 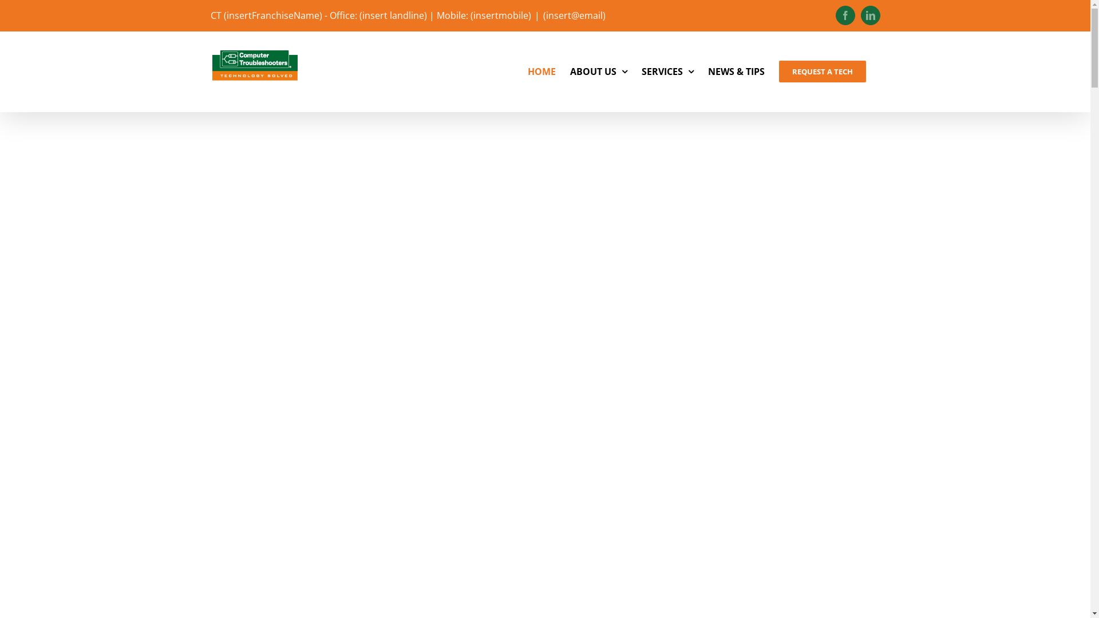 I want to click on LinkedIn, so click(x=871, y=15).